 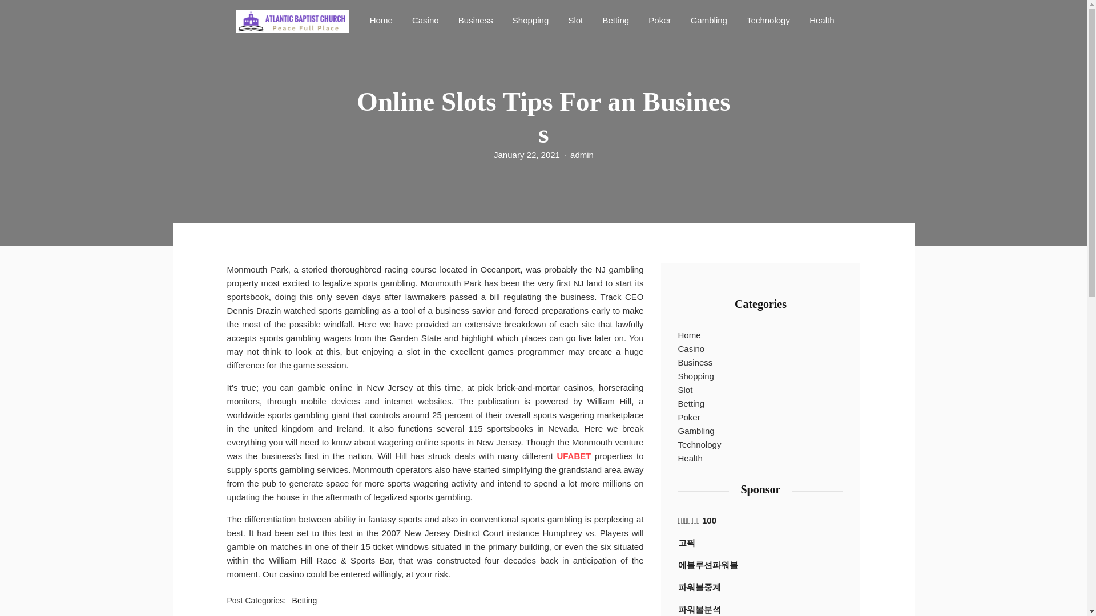 What do you see at coordinates (304, 601) in the screenshot?
I see `Betting` at bounding box center [304, 601].